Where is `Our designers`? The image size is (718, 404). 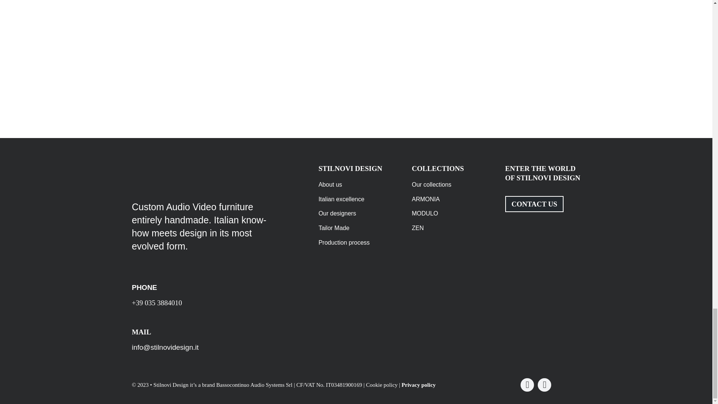
Our designers is located at coordinates (356, 214).